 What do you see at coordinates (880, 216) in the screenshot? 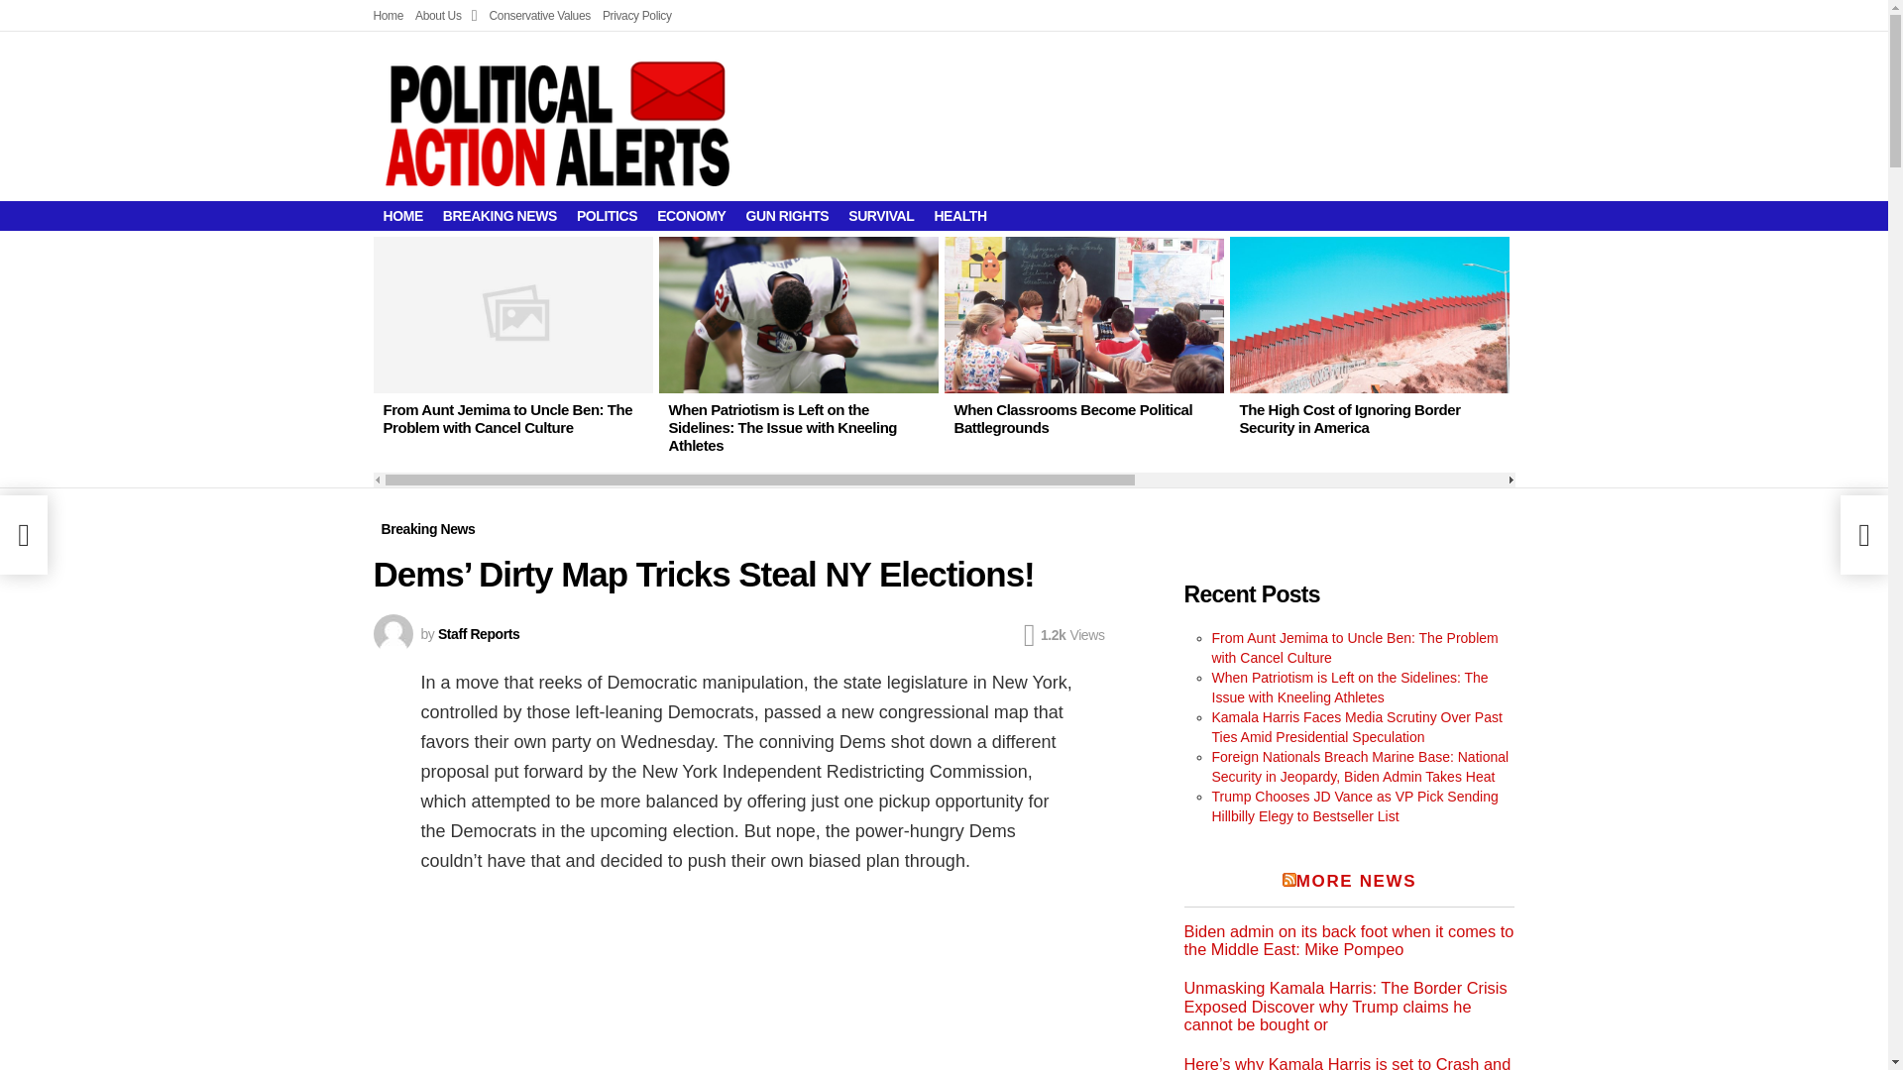
I see `SURVIVAL` at bounding box center [880, 216].